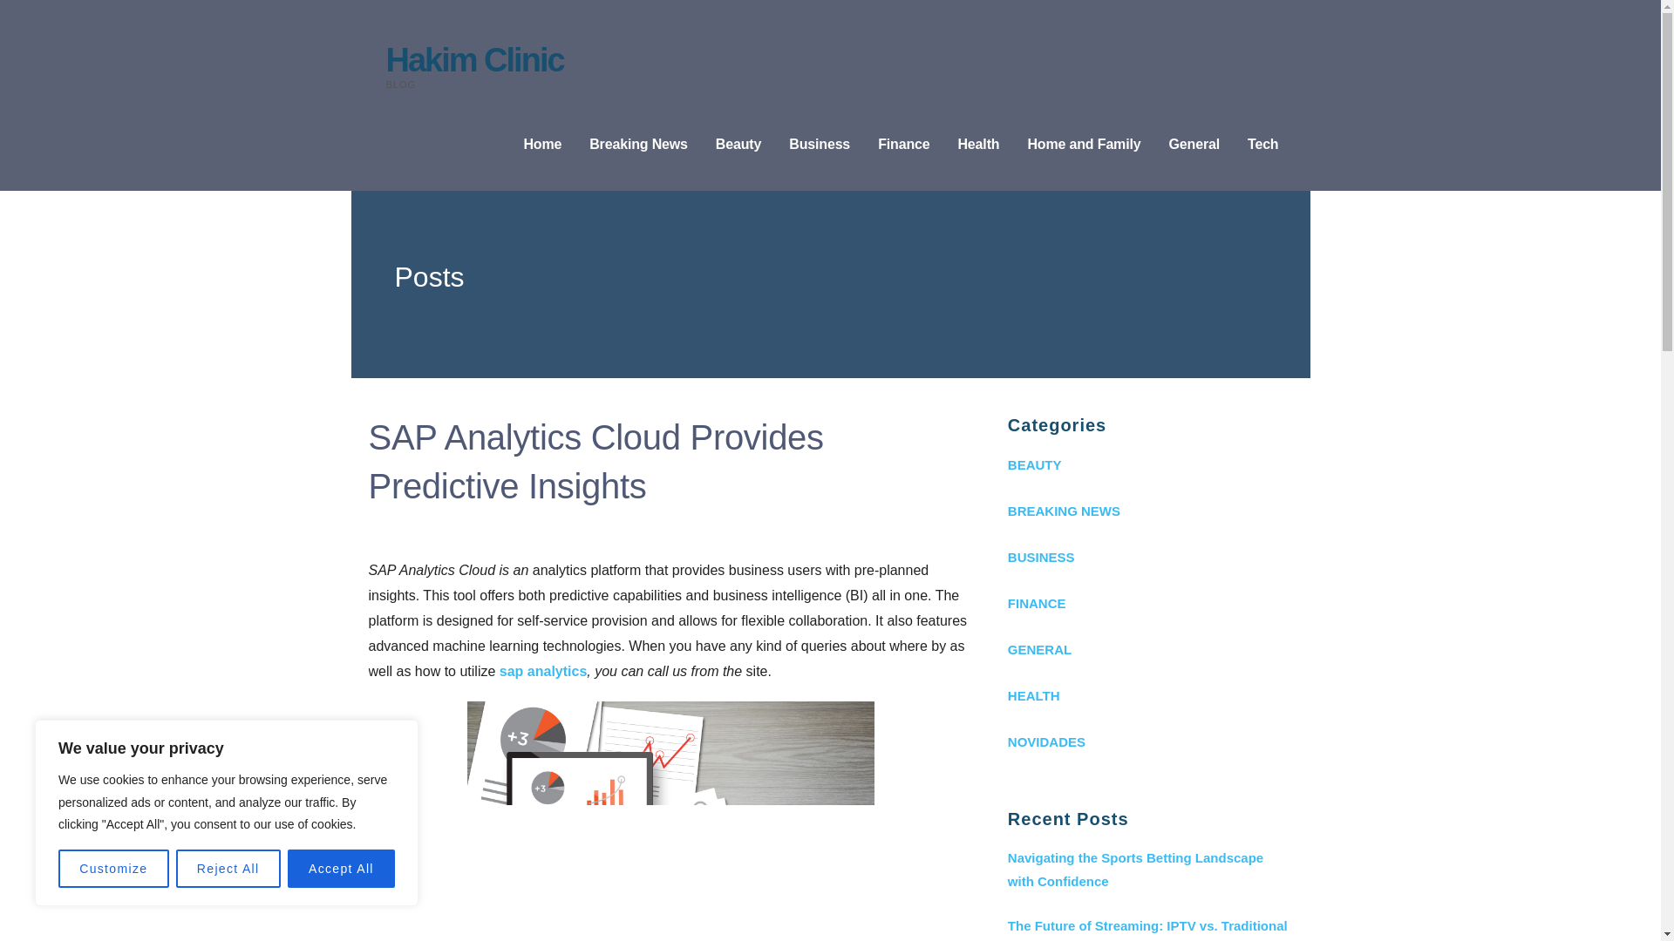  I want to click on Business, so click(820, 145).